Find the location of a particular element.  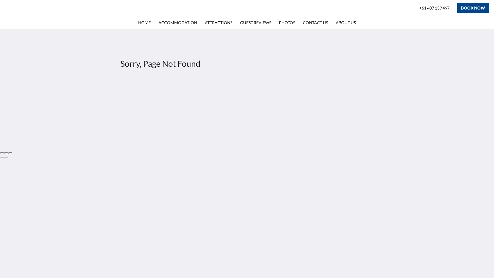

CONTACT US is located at coordinates (315, 23).